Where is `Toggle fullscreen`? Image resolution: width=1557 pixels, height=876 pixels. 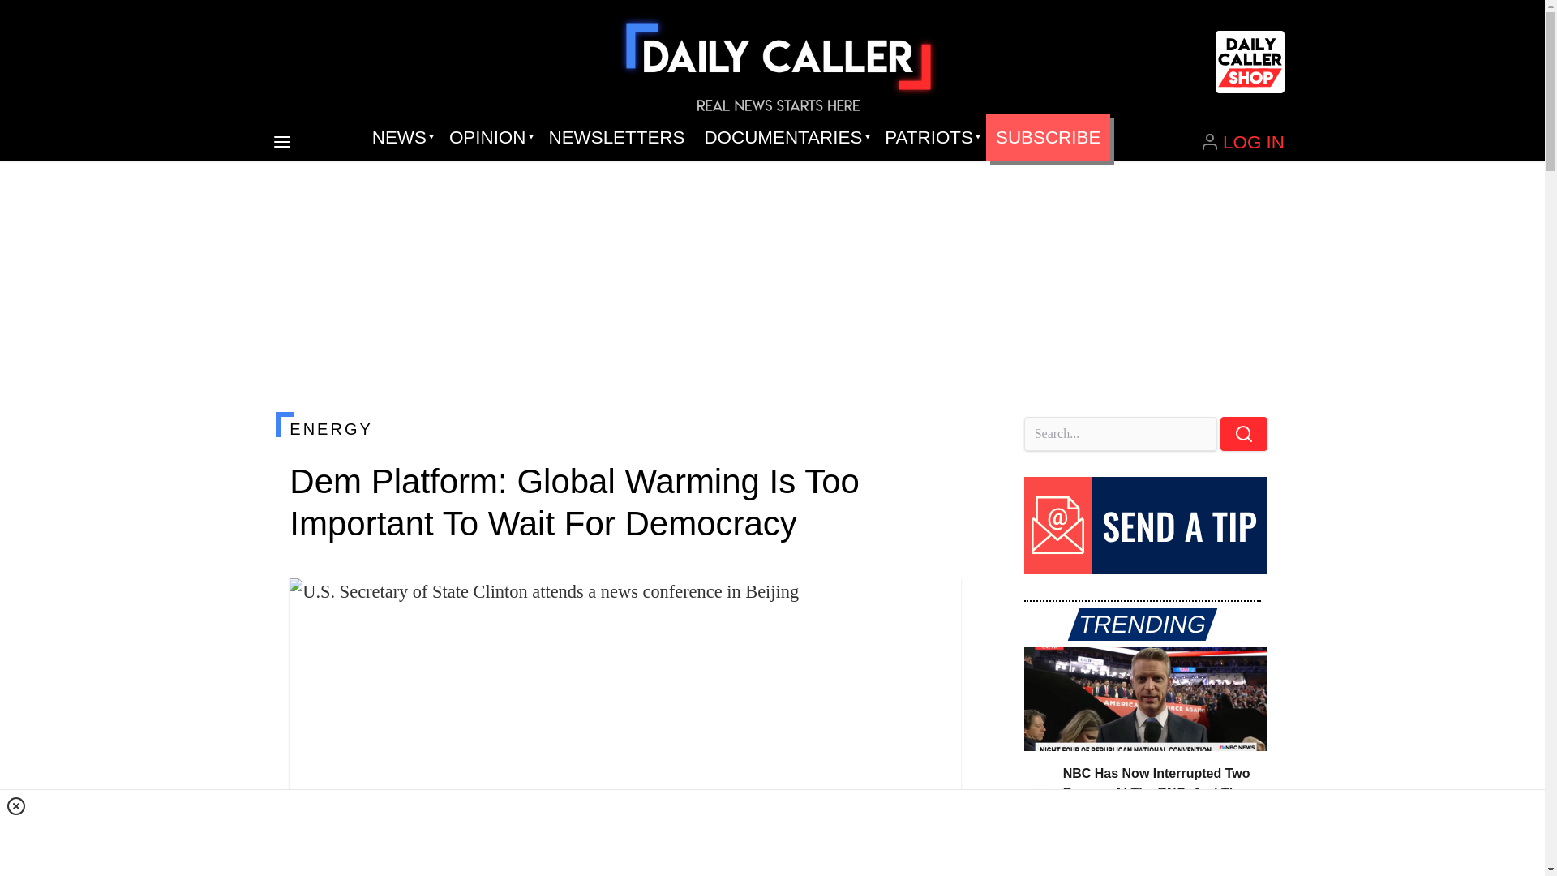 Toggle fullscreen is located at coordinates (936, 603).